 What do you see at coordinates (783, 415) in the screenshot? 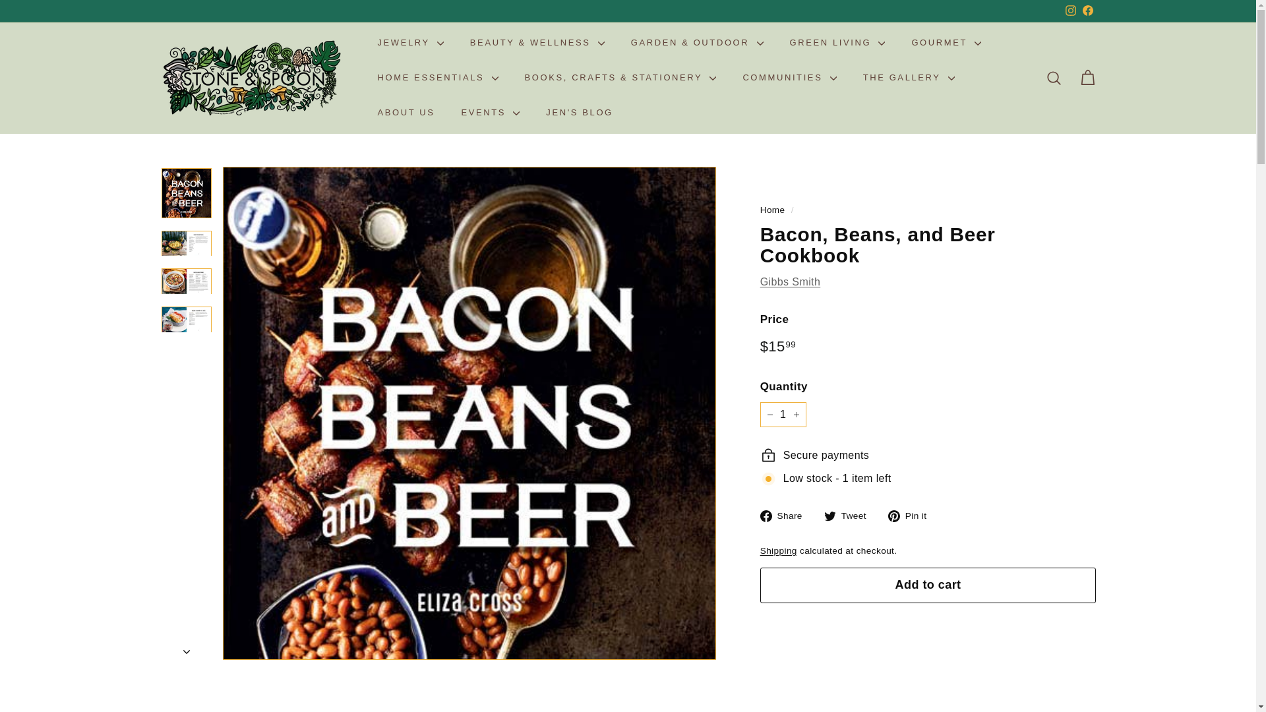
I see `1` at bounding box center [783, 415].